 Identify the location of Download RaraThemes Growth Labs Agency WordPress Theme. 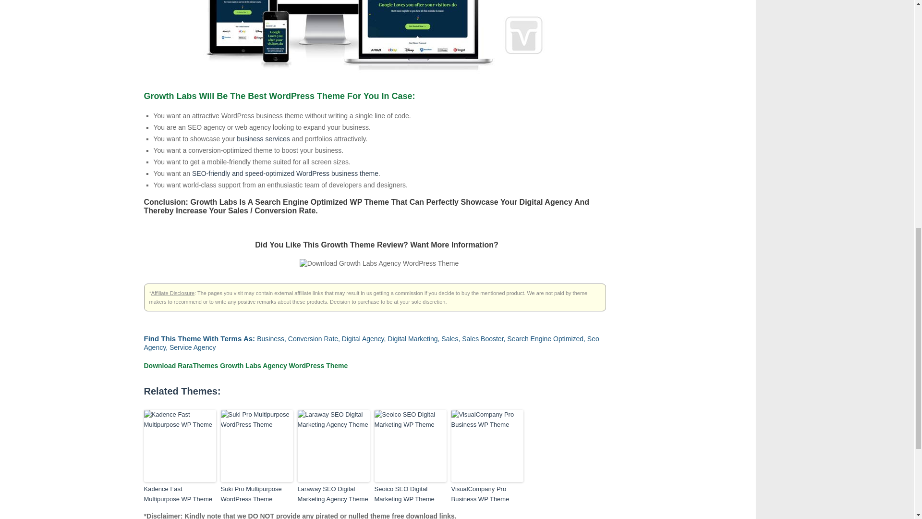
(246, 365).